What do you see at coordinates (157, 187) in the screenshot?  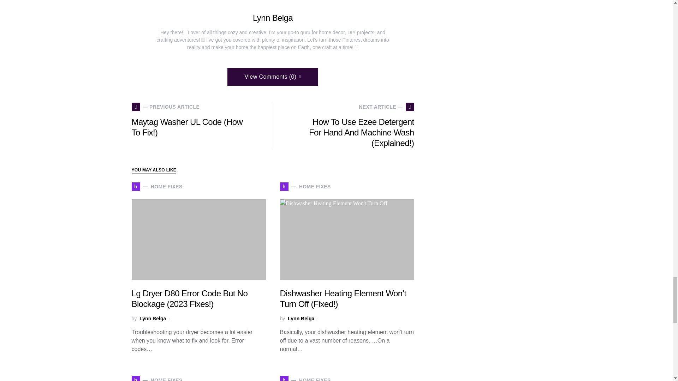 I see `View all posts by Lynn Belga` at bounding box center [157, 187].